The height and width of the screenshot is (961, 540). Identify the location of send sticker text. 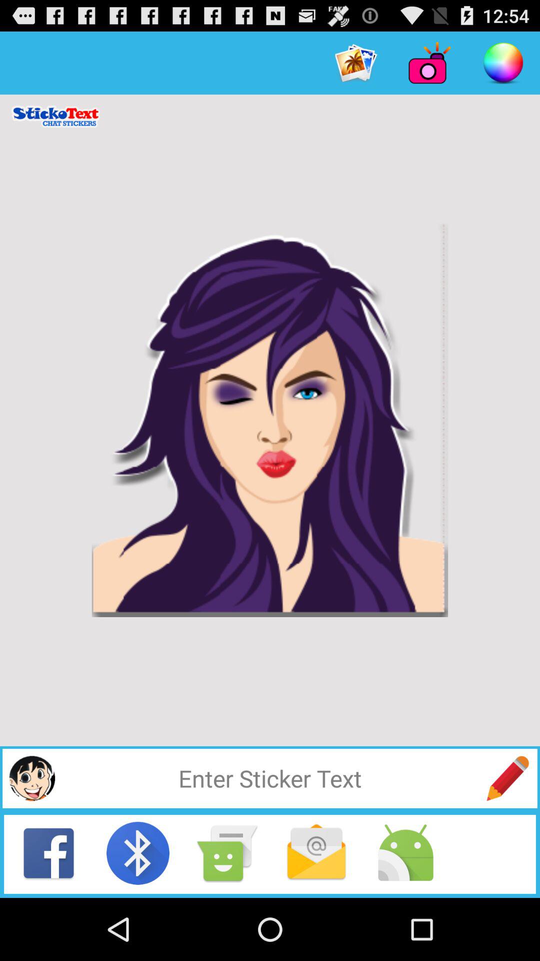
(507, 778).